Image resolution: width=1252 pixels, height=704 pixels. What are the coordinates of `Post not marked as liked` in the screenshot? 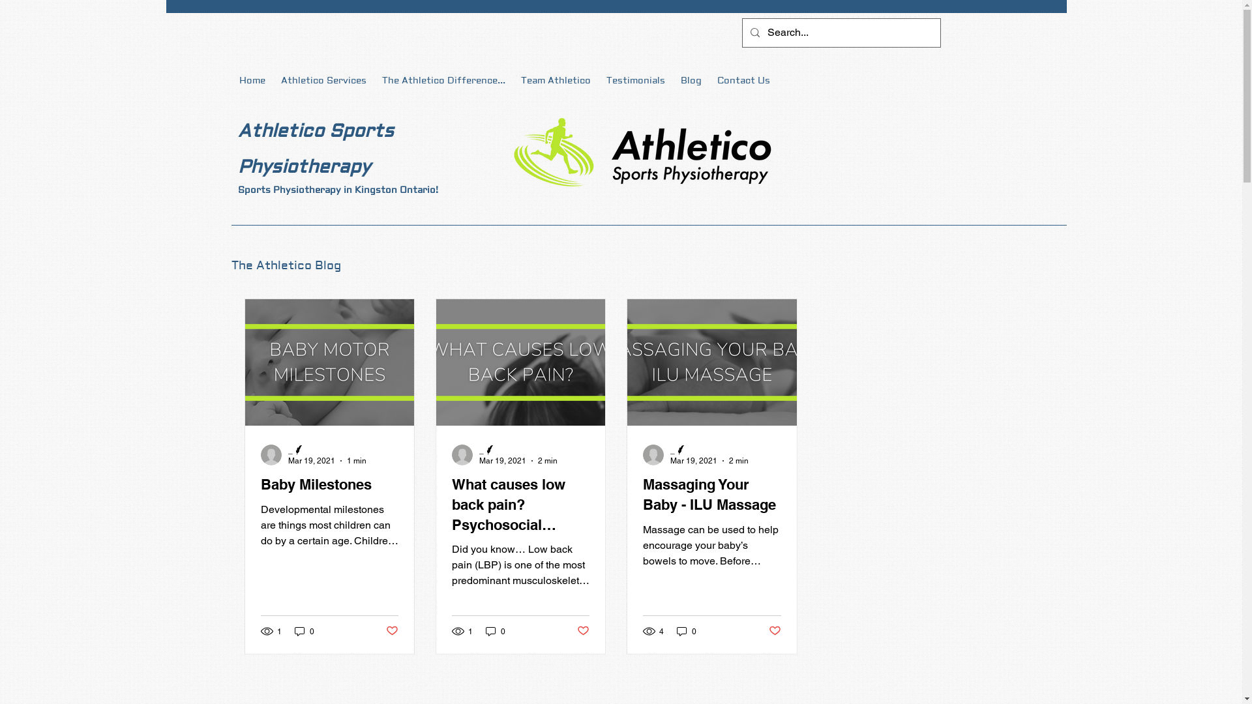 It's located at (583, 631).